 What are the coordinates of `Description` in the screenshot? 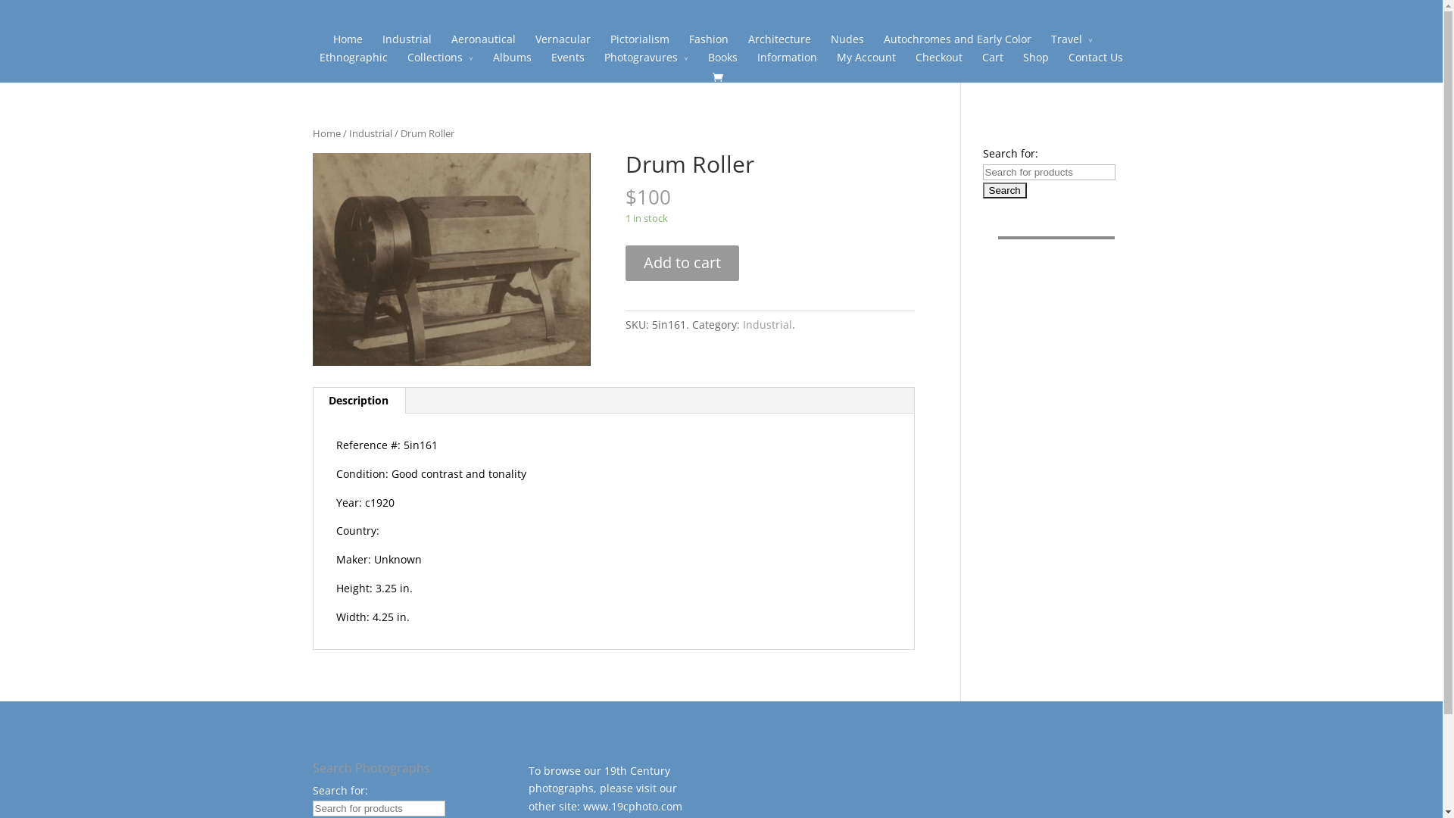 It's located at (359, 401).